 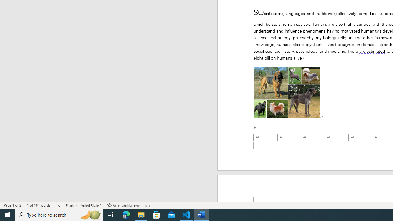 I want to click on Spelling and Grammar Check Errors, so click(x=59, y=205).